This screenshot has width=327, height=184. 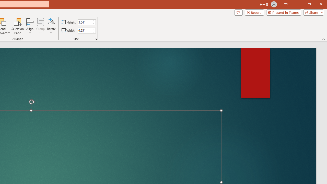 I want to click on Shape Width, so click(x=84, y=30).